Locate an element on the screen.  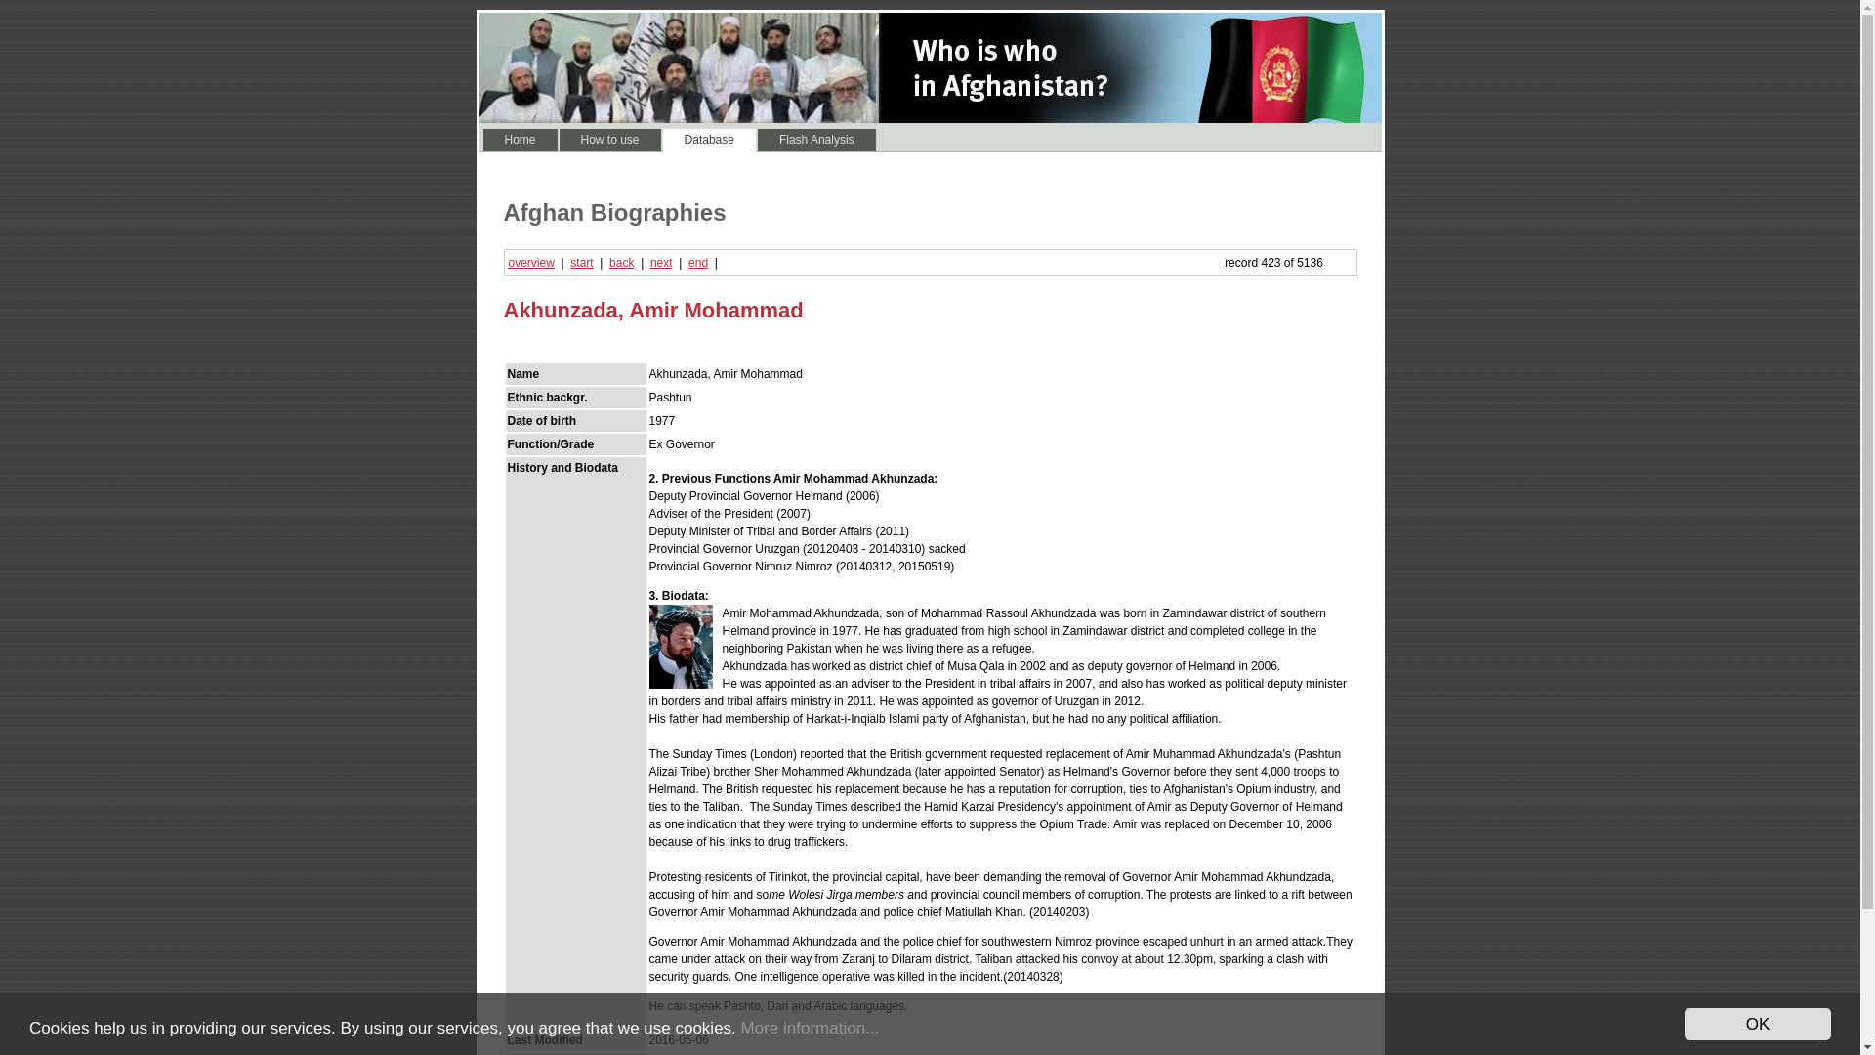
next is located at coordinates (662, 263).